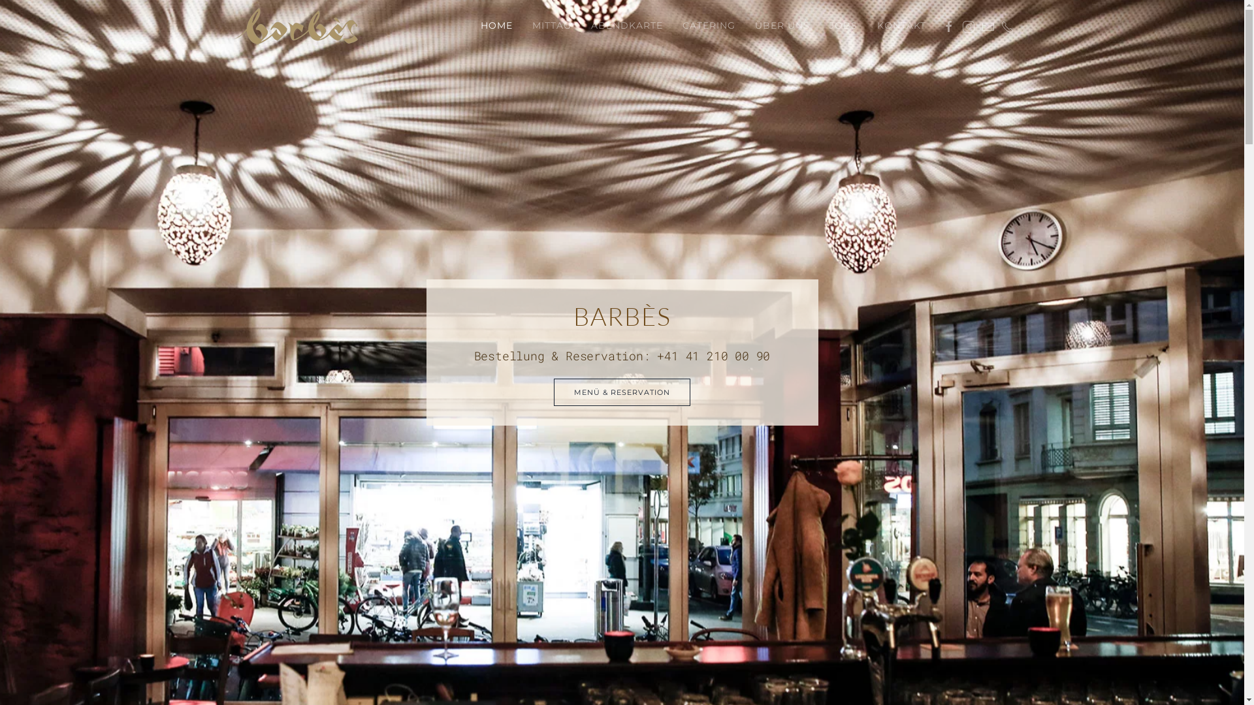  I want to click on KONTAKT, so click(901, 26).